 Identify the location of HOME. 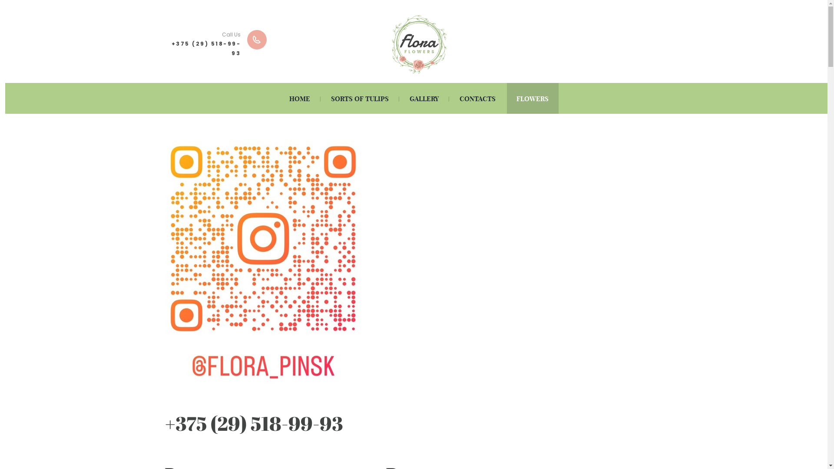
(300, 98).